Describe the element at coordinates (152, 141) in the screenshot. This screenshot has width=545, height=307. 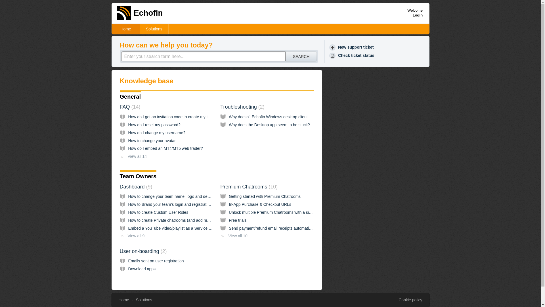
I see `How to change your avatar` at that location.